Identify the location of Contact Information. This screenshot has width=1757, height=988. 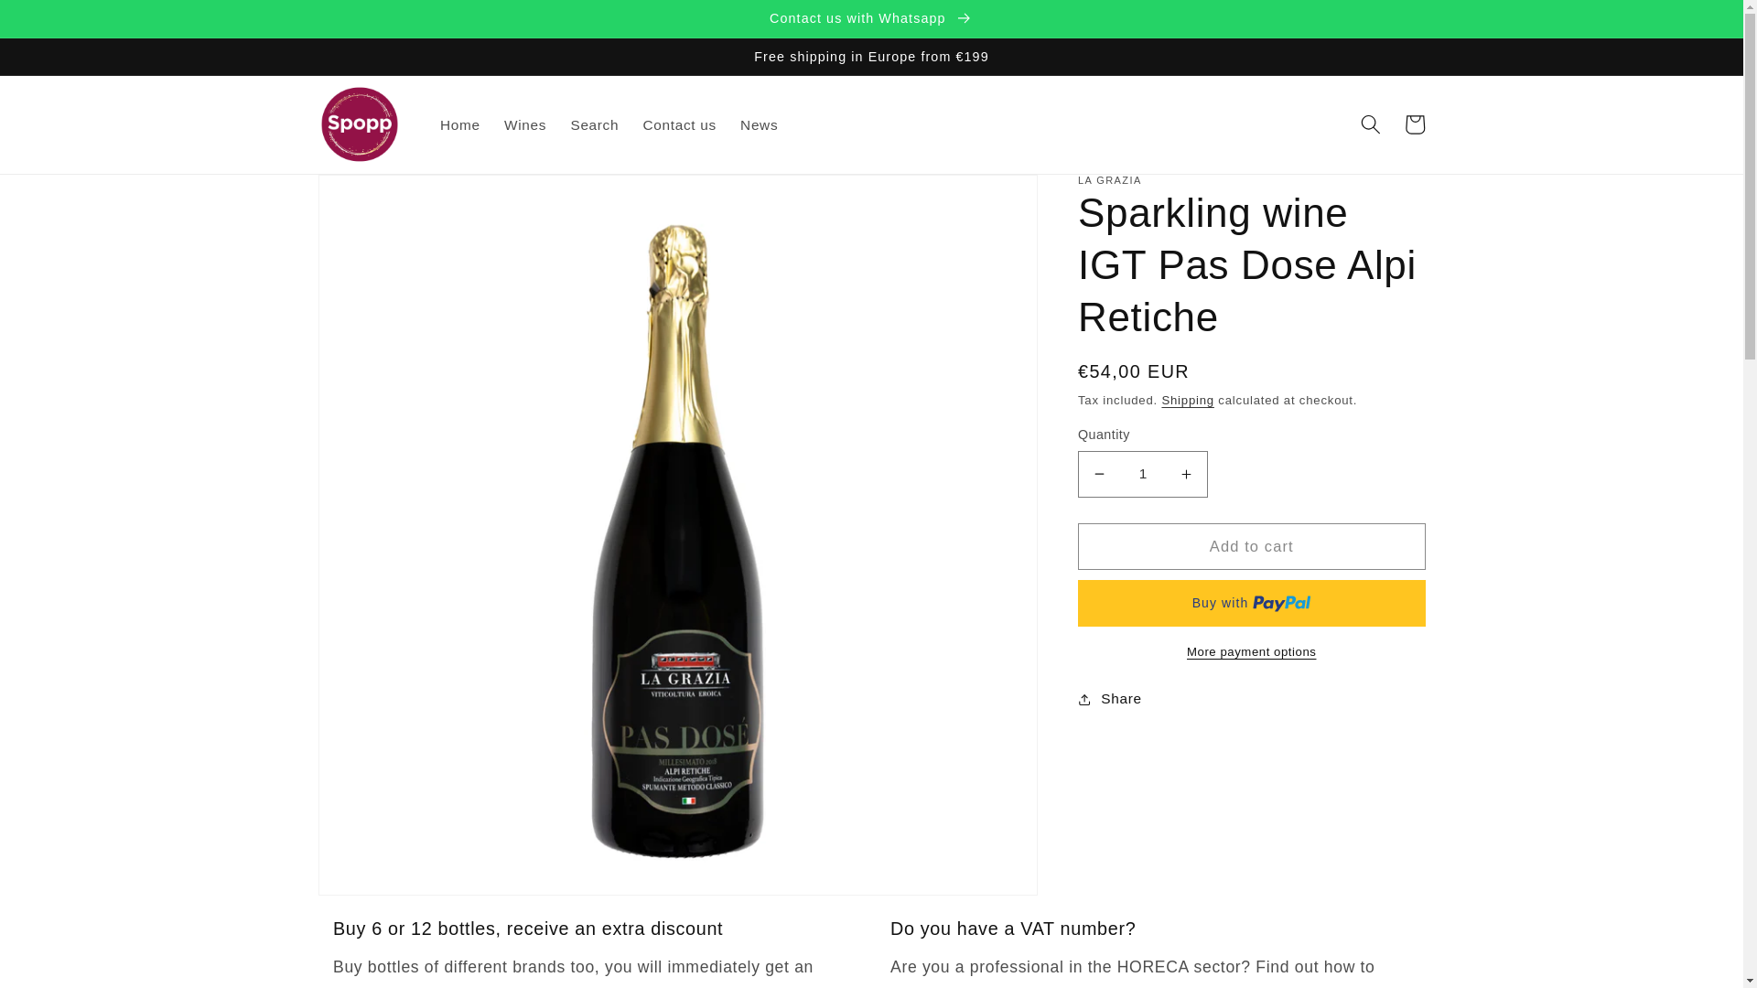
(1186, 986).